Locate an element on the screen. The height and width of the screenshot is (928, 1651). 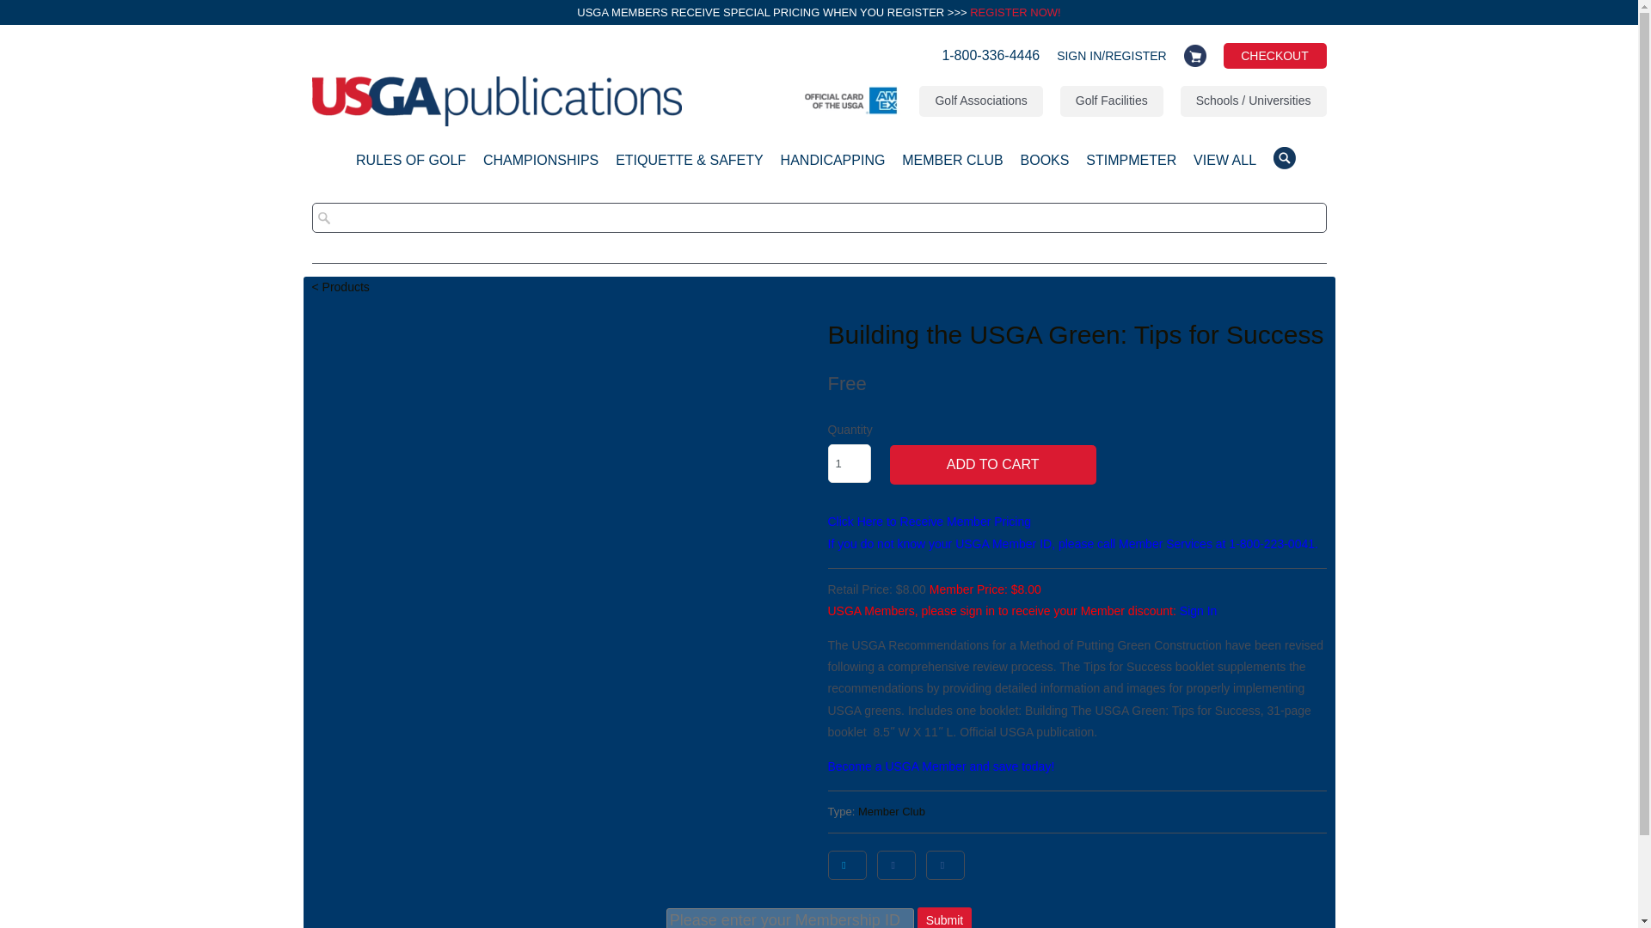
Become a USGA Member and save today! is located at coordinates (941, 766).